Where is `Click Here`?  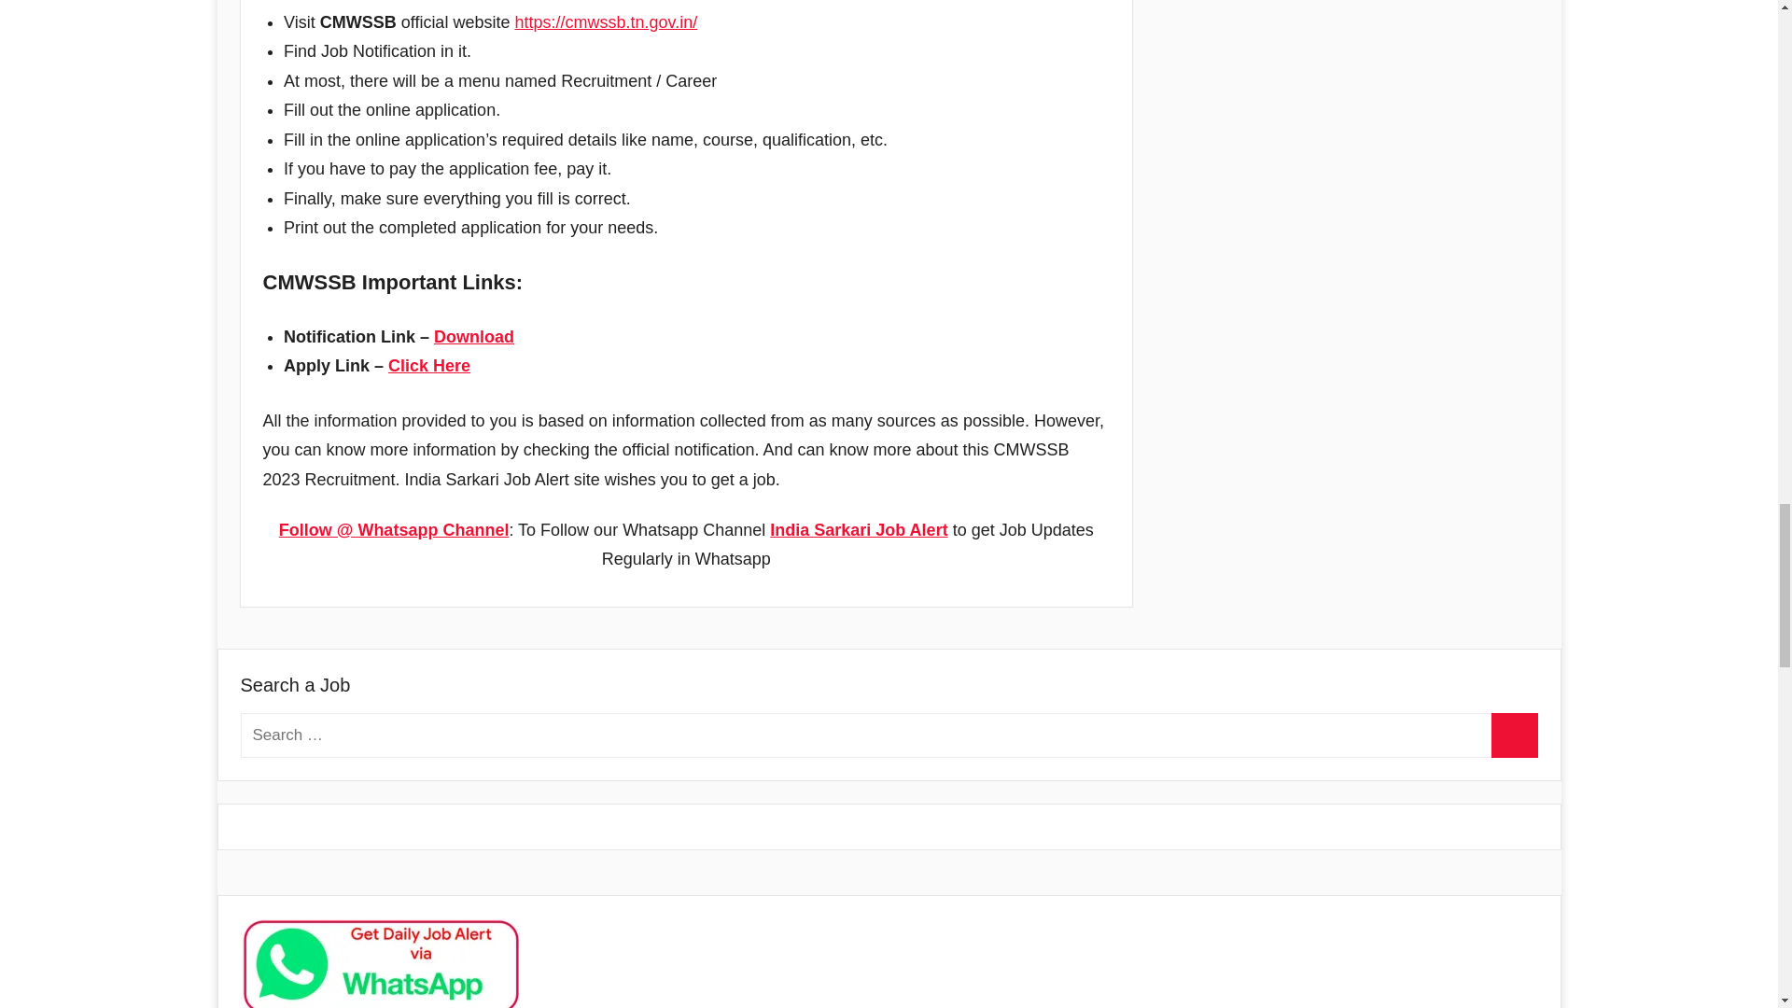
Click Here is located at coordinates (429, 366).